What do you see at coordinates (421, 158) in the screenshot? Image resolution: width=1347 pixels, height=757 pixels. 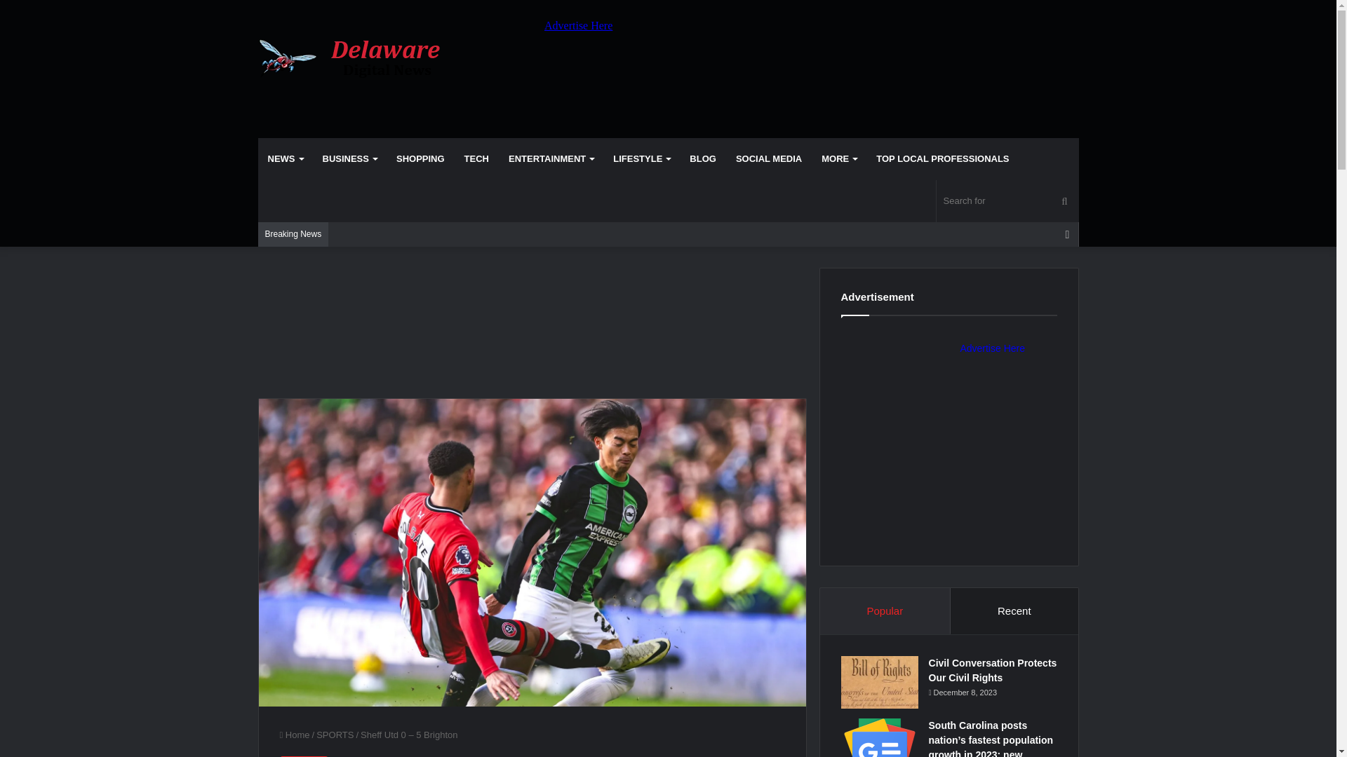 I see `SHOPPING` at bounding box center [421, 158].